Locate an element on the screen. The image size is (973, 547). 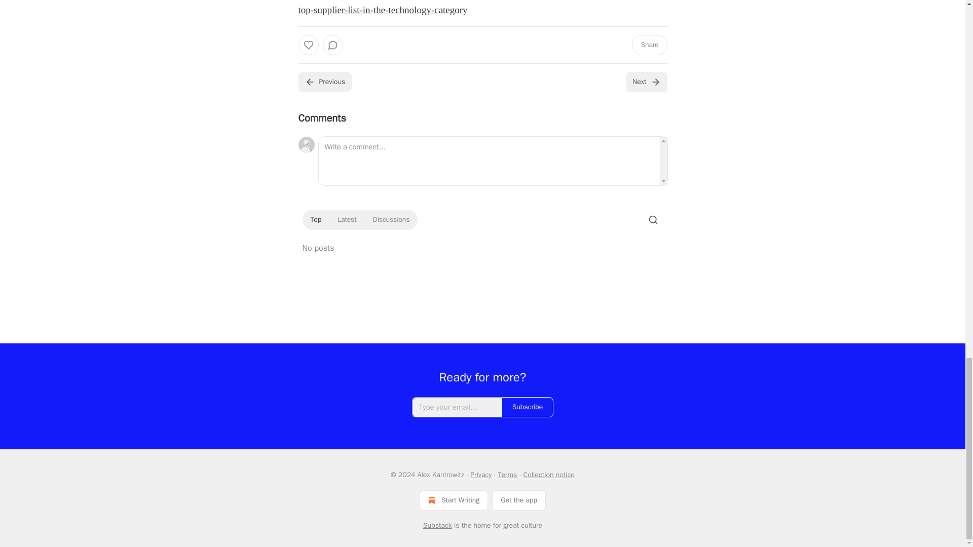
Discussions is located at coordinates (391, 220).